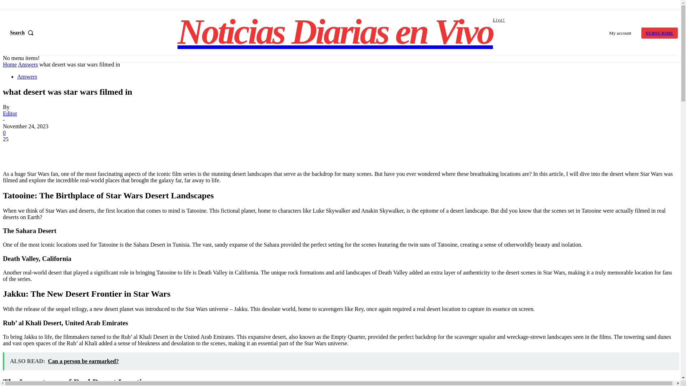  What do you see at coordinates (660, 32) in the screenshot?
I see `Subscribe` at bounding box center [660, 32].